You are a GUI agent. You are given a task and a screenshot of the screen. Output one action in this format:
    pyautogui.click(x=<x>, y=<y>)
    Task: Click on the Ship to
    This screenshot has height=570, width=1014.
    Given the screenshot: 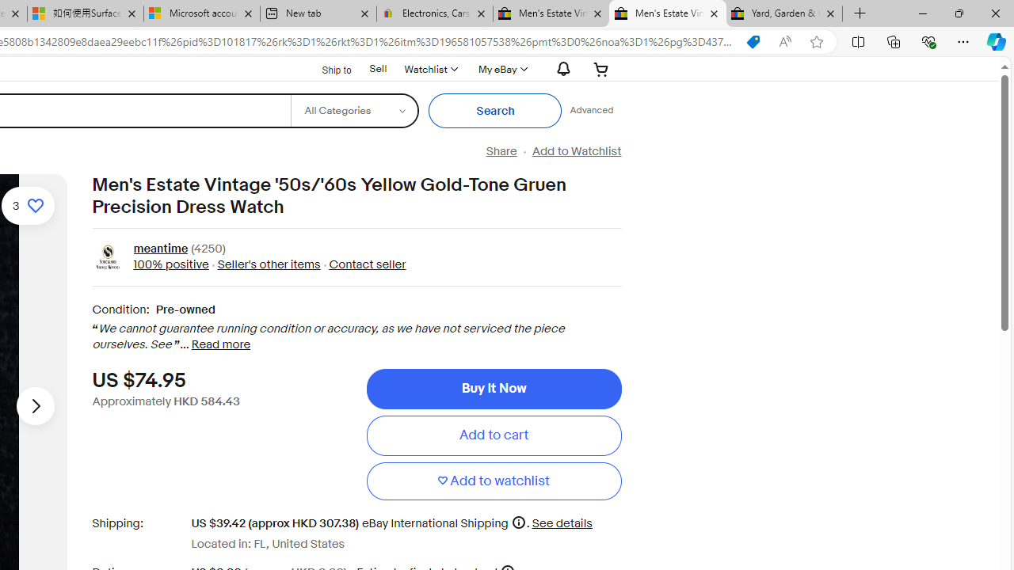 What is the action you would take?
    pyautogui.click(x=326, y=70)
    